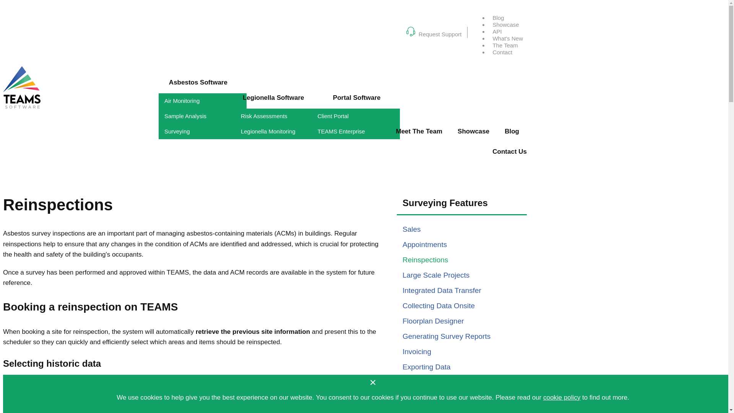  I want to click on Legionella Monitoring, so click(279, 132).